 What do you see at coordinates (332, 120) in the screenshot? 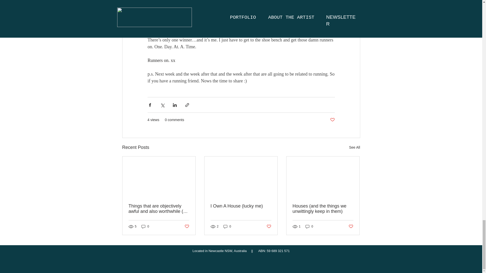
I see `Post not marked as liked` at bounding box center [332, 120].